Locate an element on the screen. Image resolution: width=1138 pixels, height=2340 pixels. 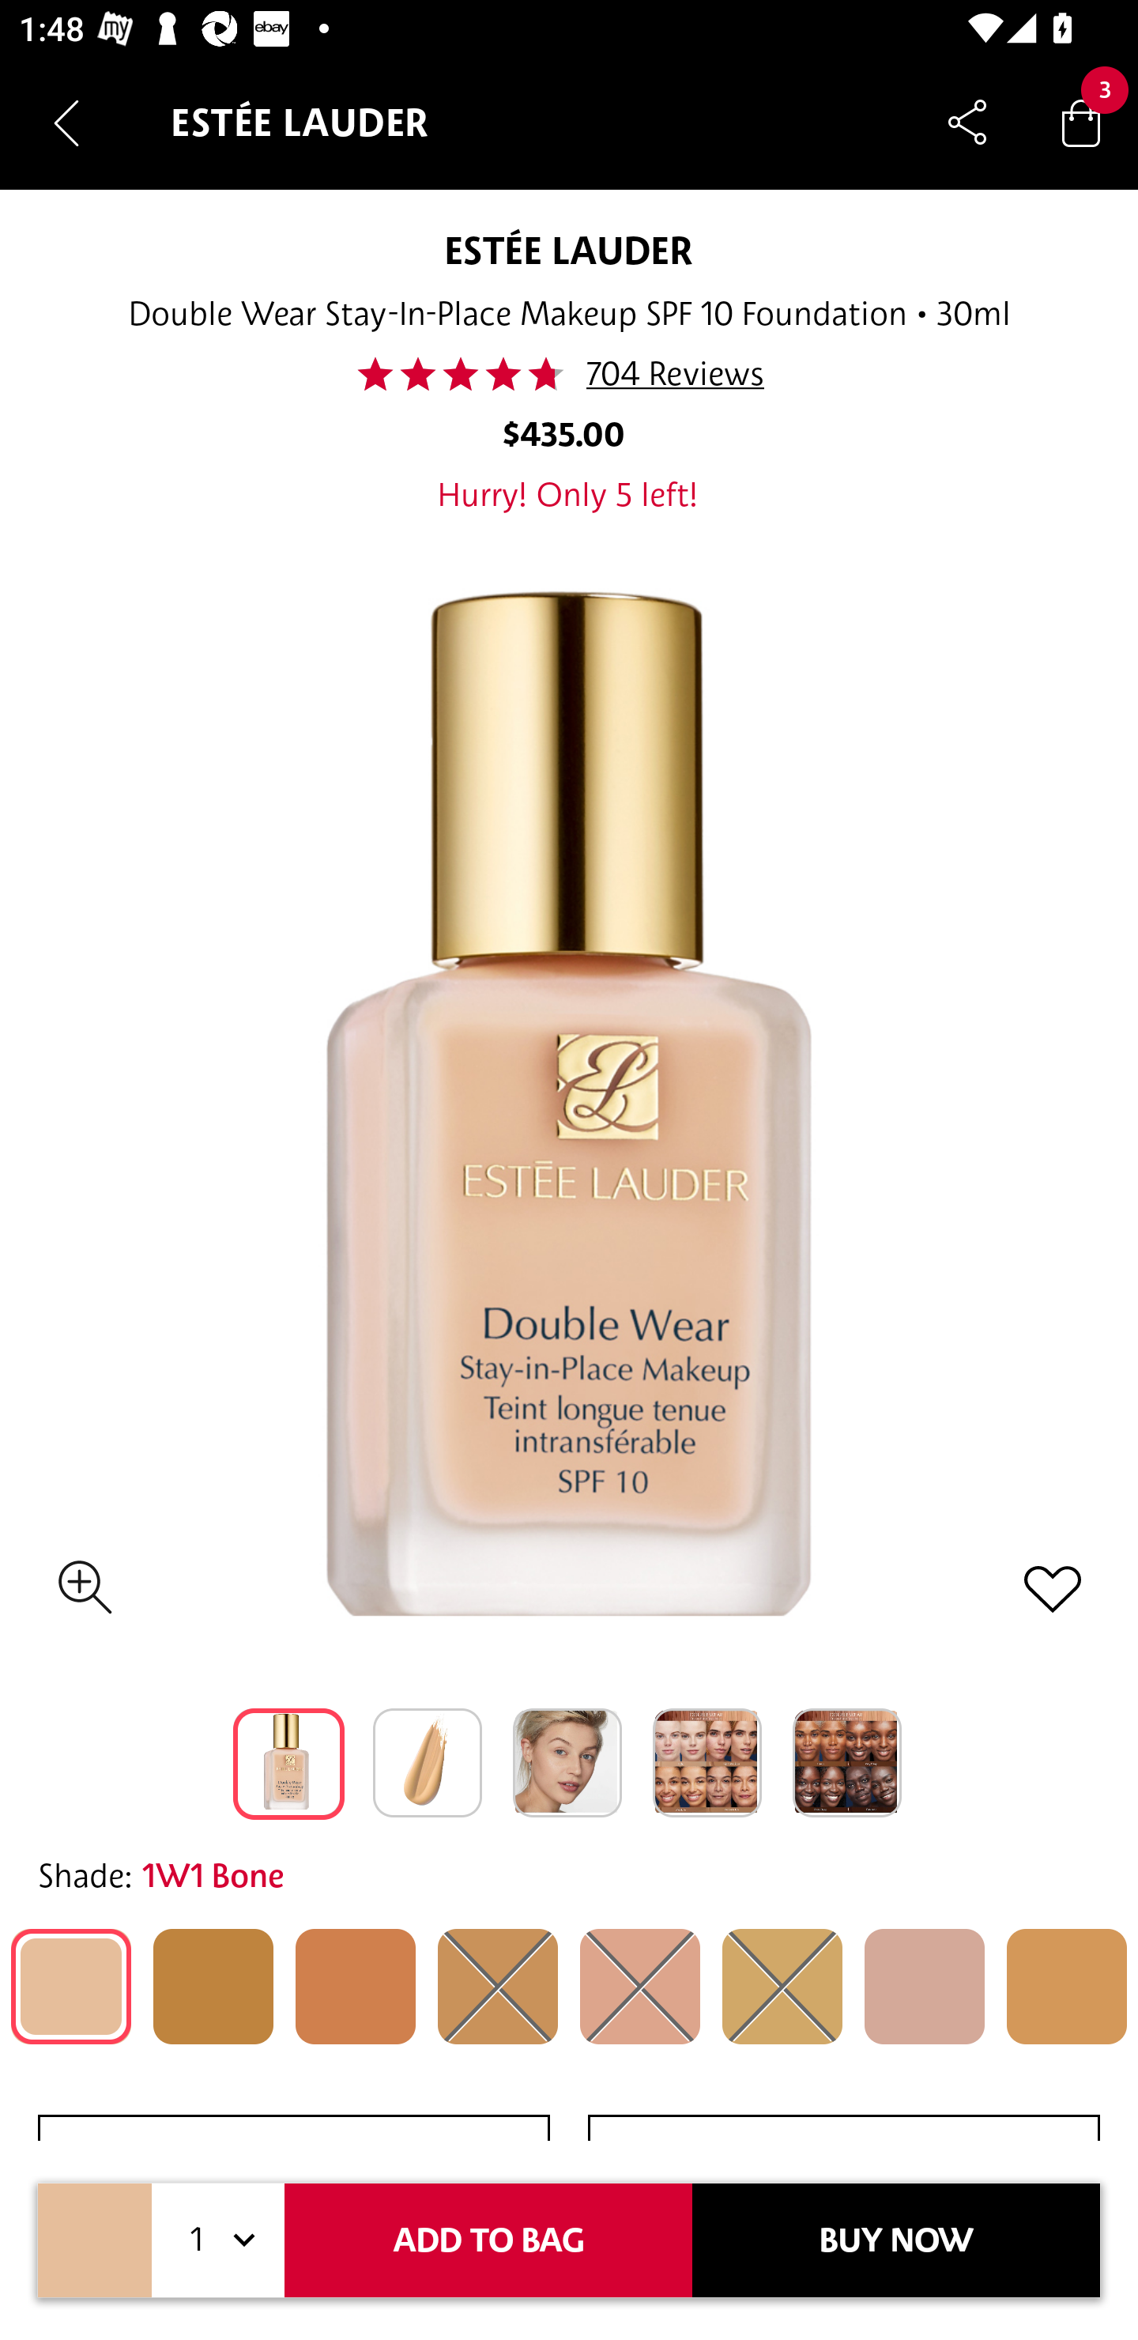
1 is located at coordinates (218, 2240).